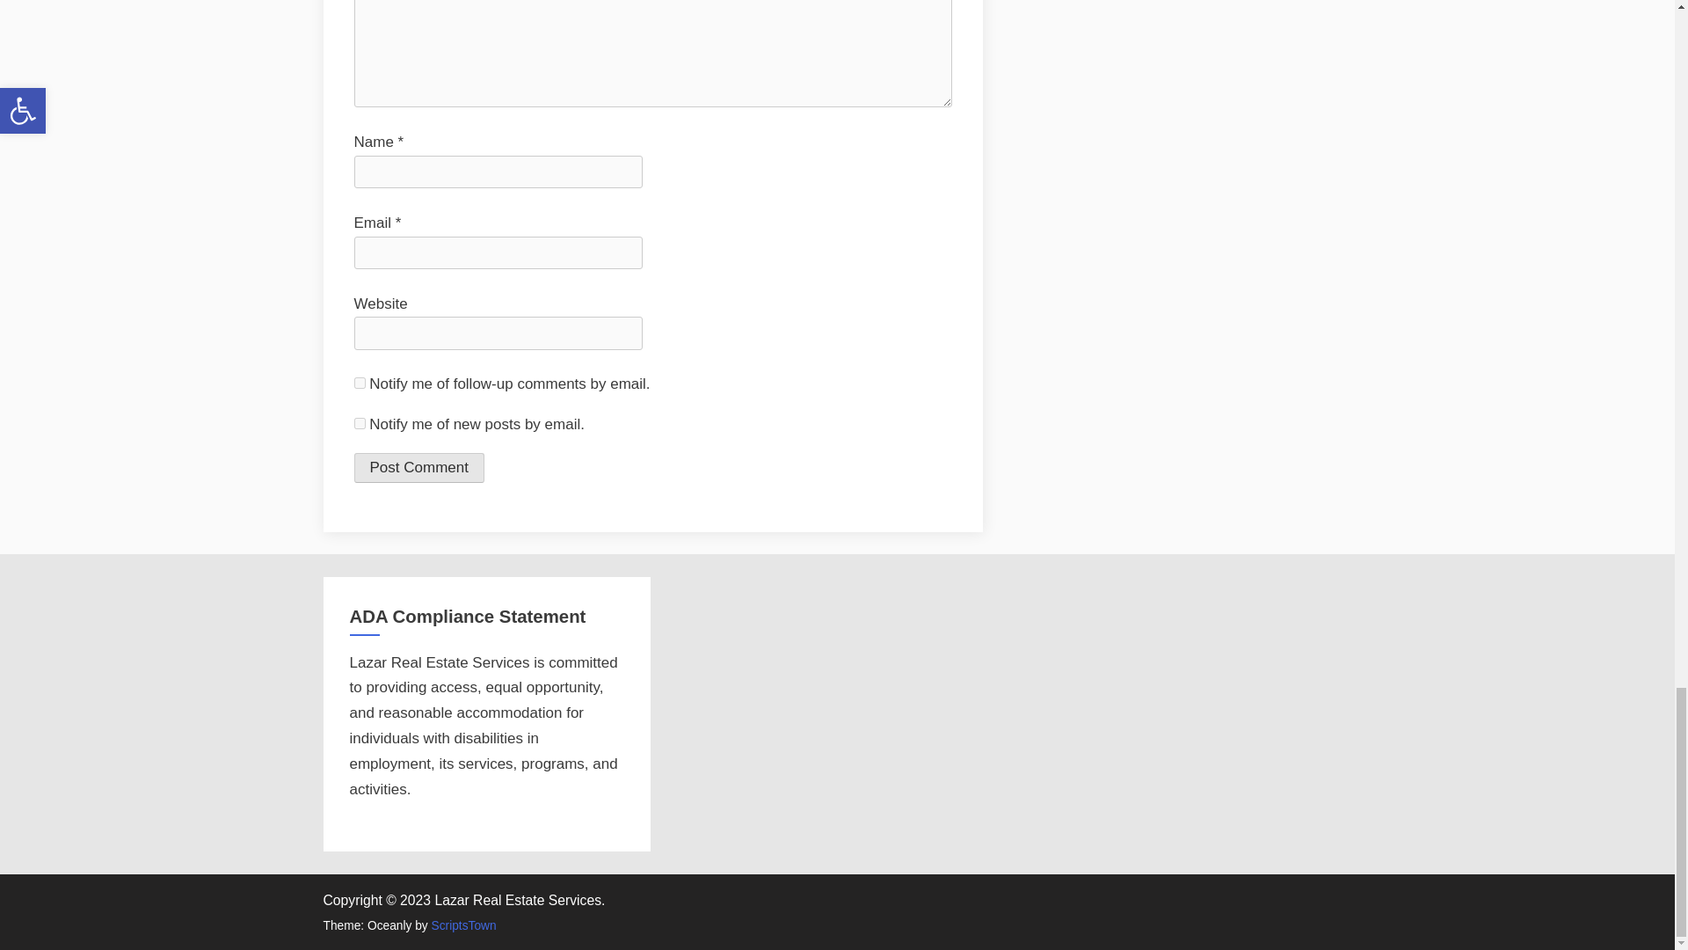 Image resolution: width=1688 pixels, height=950 pixels. Describe the element at coordinates (359, 382) in the screenshot. I see `subscribe` at that location.